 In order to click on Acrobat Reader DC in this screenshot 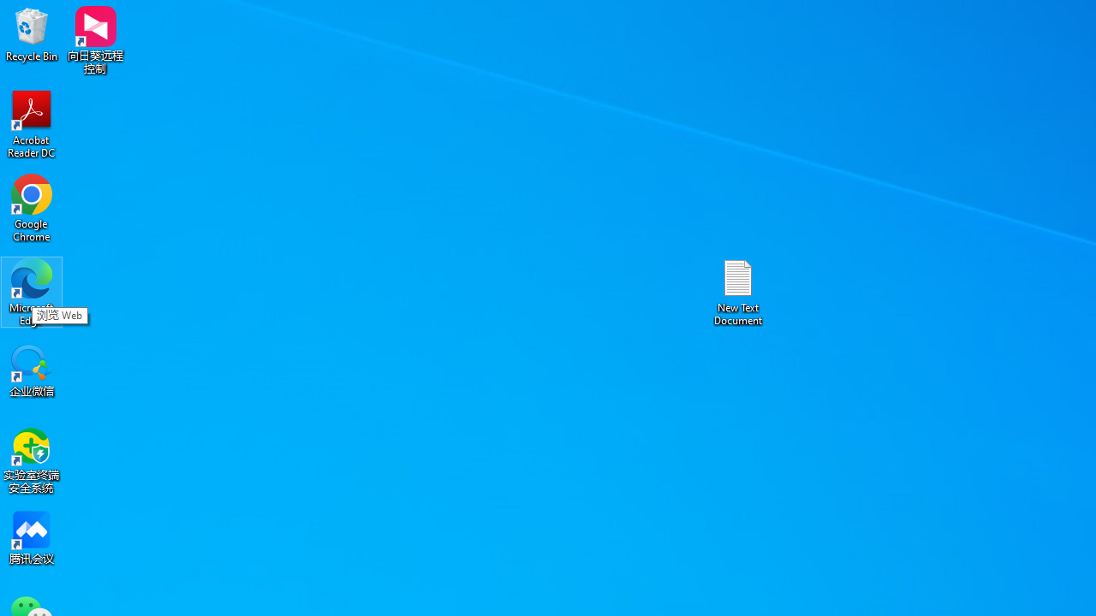, I will do `click(32, 123)`.